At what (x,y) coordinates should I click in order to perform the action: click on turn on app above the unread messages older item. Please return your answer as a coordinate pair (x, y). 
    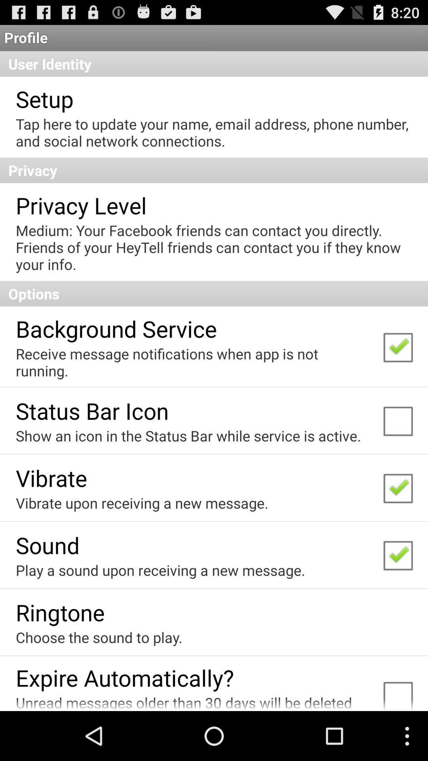
    Looking at the image, I should click on (124, 678).